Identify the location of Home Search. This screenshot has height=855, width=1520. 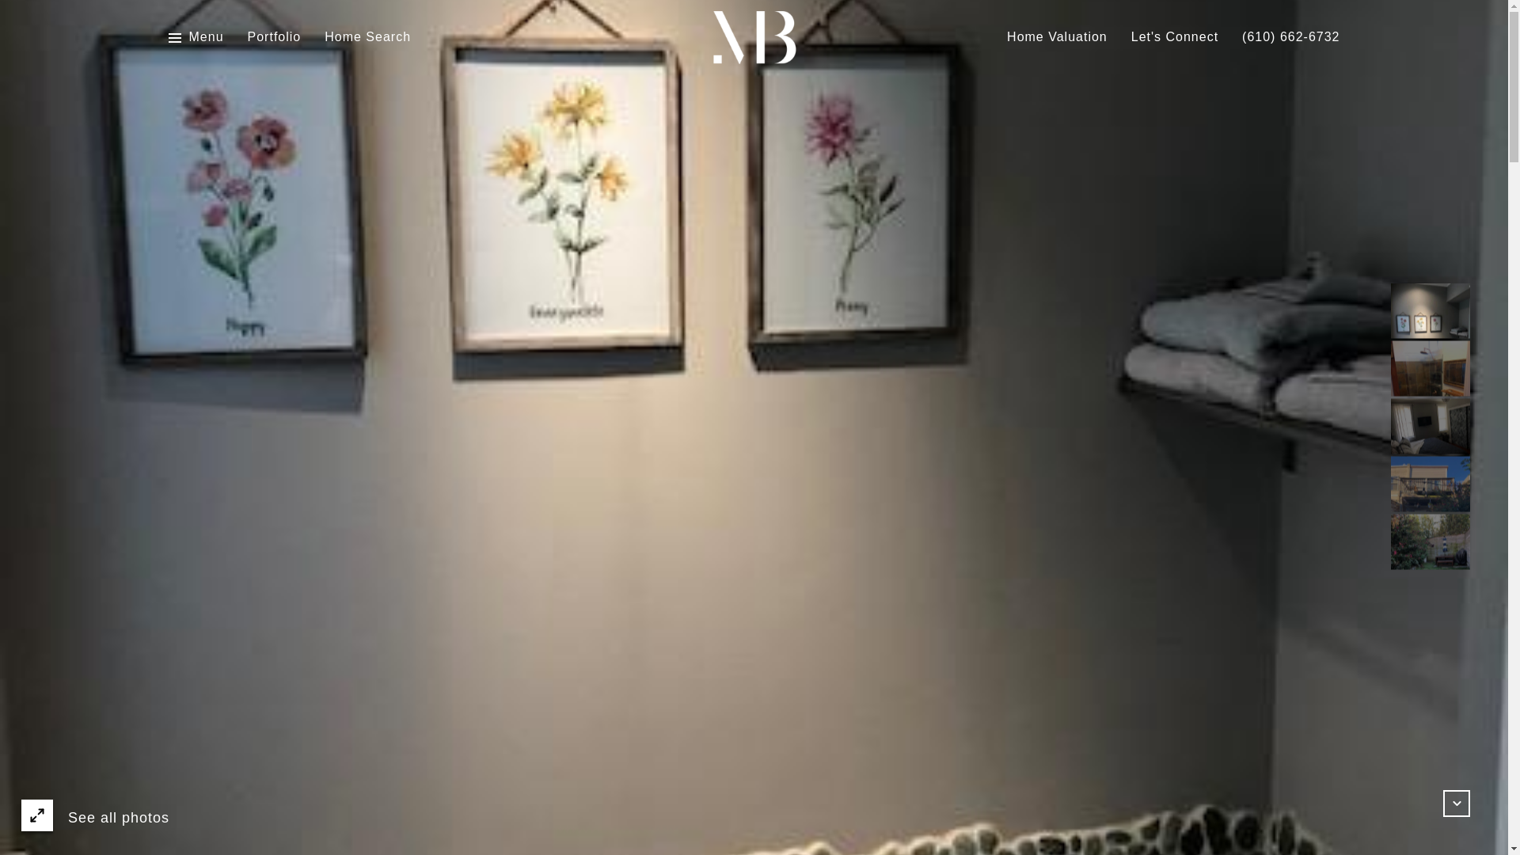
(367, 37).